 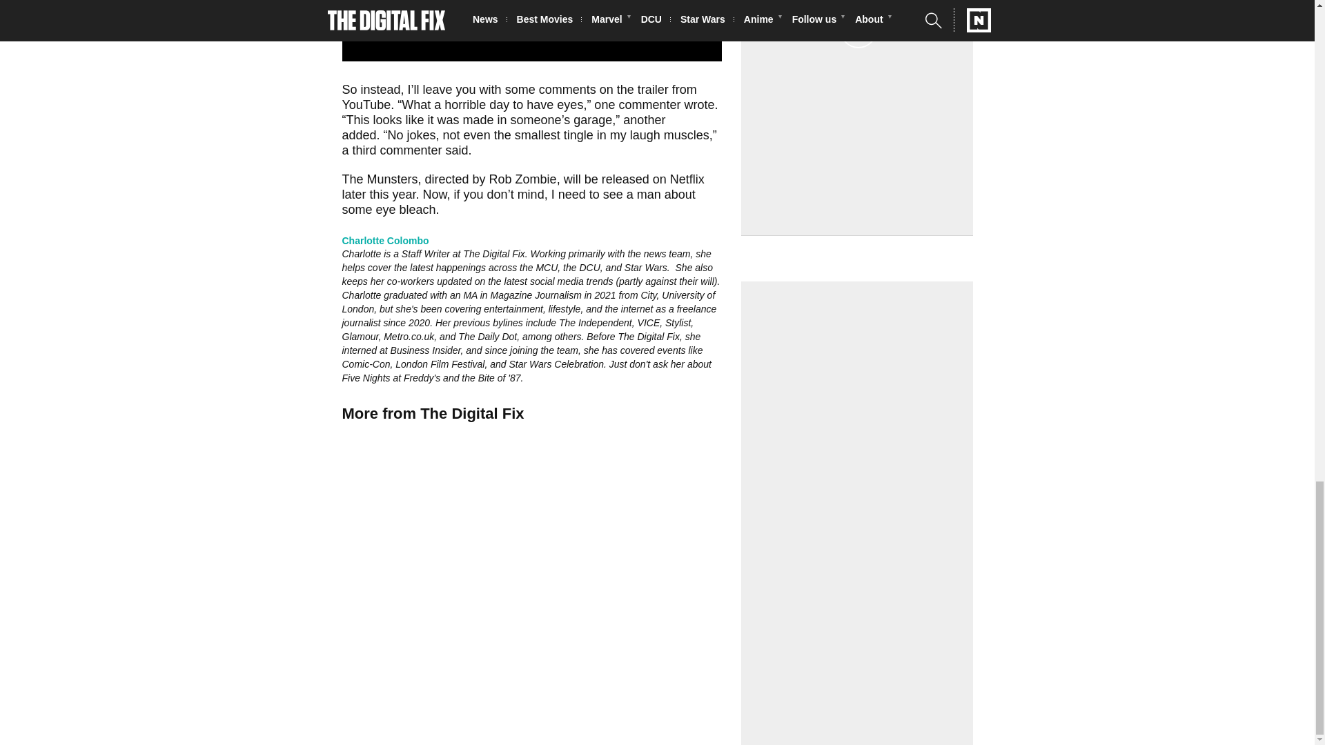 What do you see at coordinates (385, 240) in the screenshot?
I see `Charlotte Colombo` at bounding box center [385, 240].